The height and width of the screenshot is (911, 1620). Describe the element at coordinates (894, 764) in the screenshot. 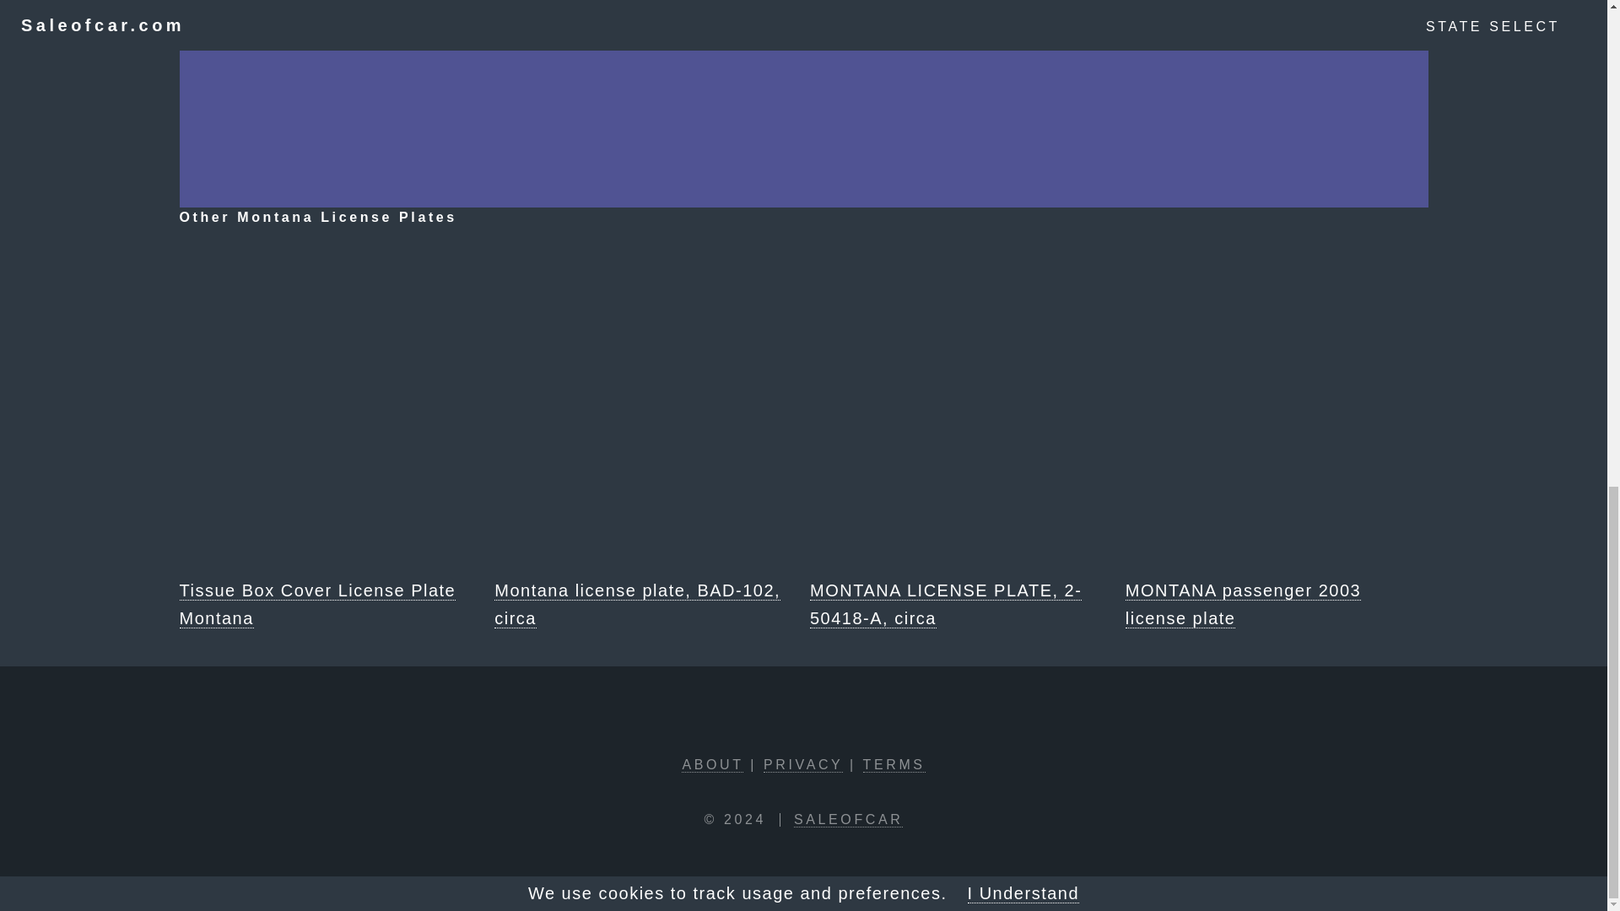

I see `TERMS` at that location.